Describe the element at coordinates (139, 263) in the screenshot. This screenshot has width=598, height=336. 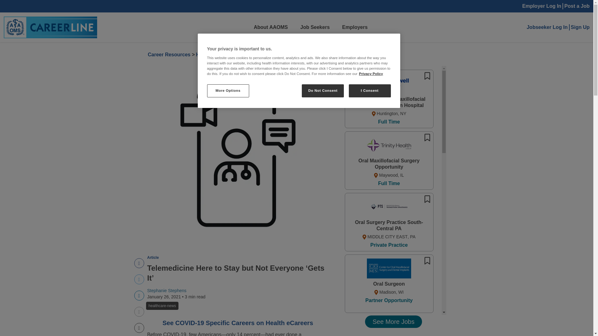
I see `twitter` at that location.